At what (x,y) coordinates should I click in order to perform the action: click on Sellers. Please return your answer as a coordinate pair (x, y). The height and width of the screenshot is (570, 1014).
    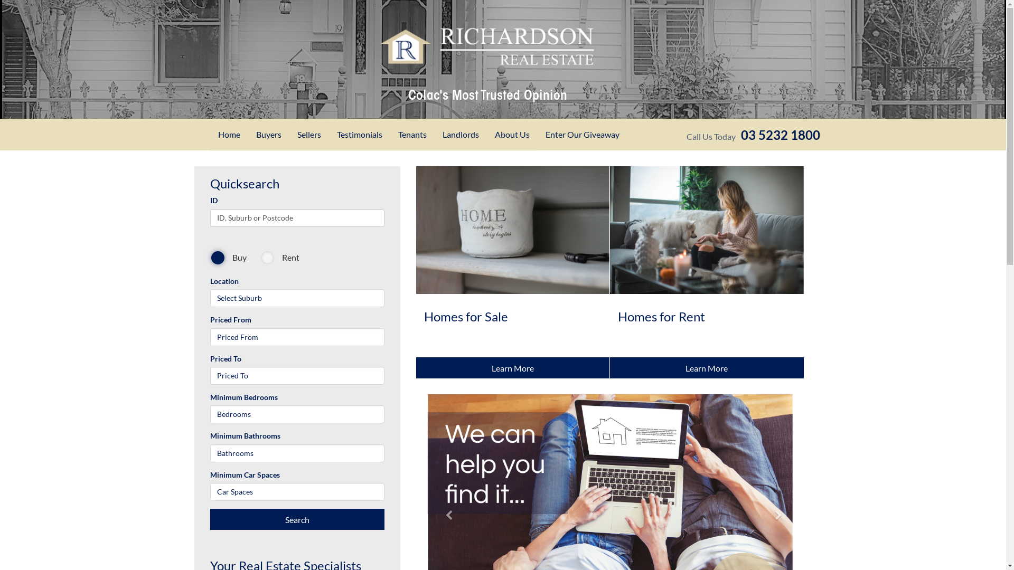
    Looking at the image, I should click on (309, 135).